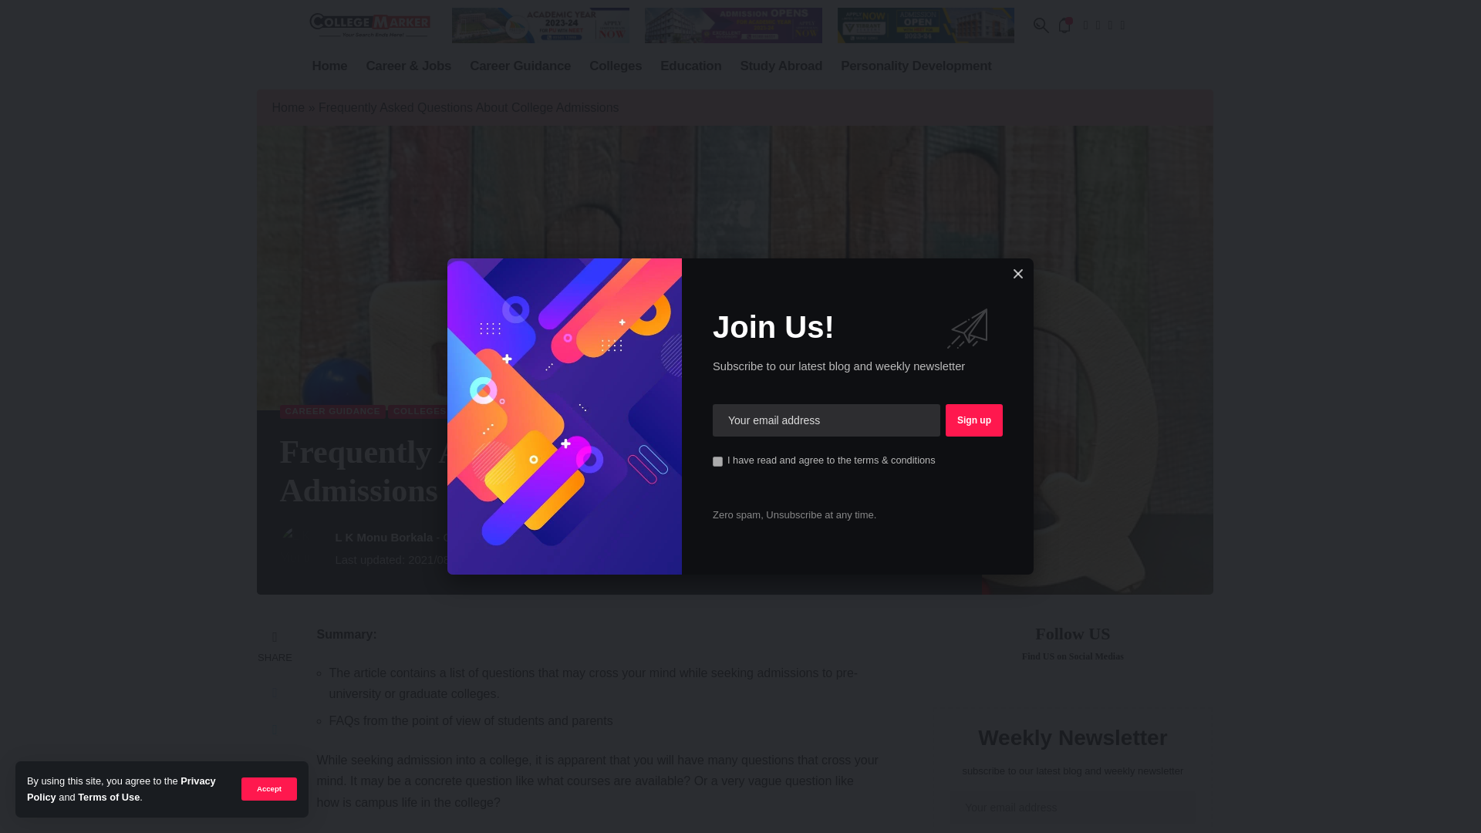 This screenshot has height=833, width=1481. Describe the element at coordinates (690, 66) in the screenshot. I see `Education` at that location.